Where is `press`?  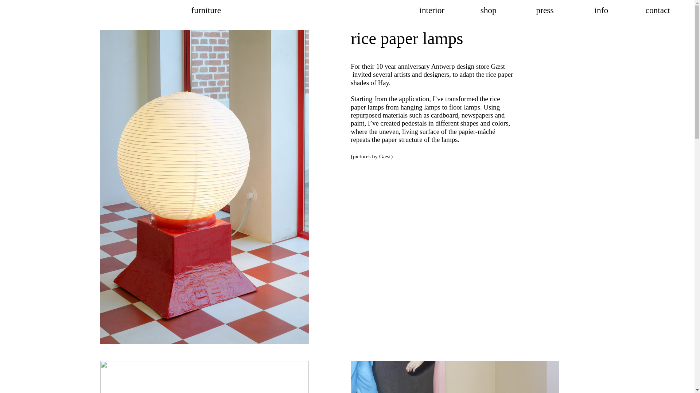
press is located at coordinates (545, 11).